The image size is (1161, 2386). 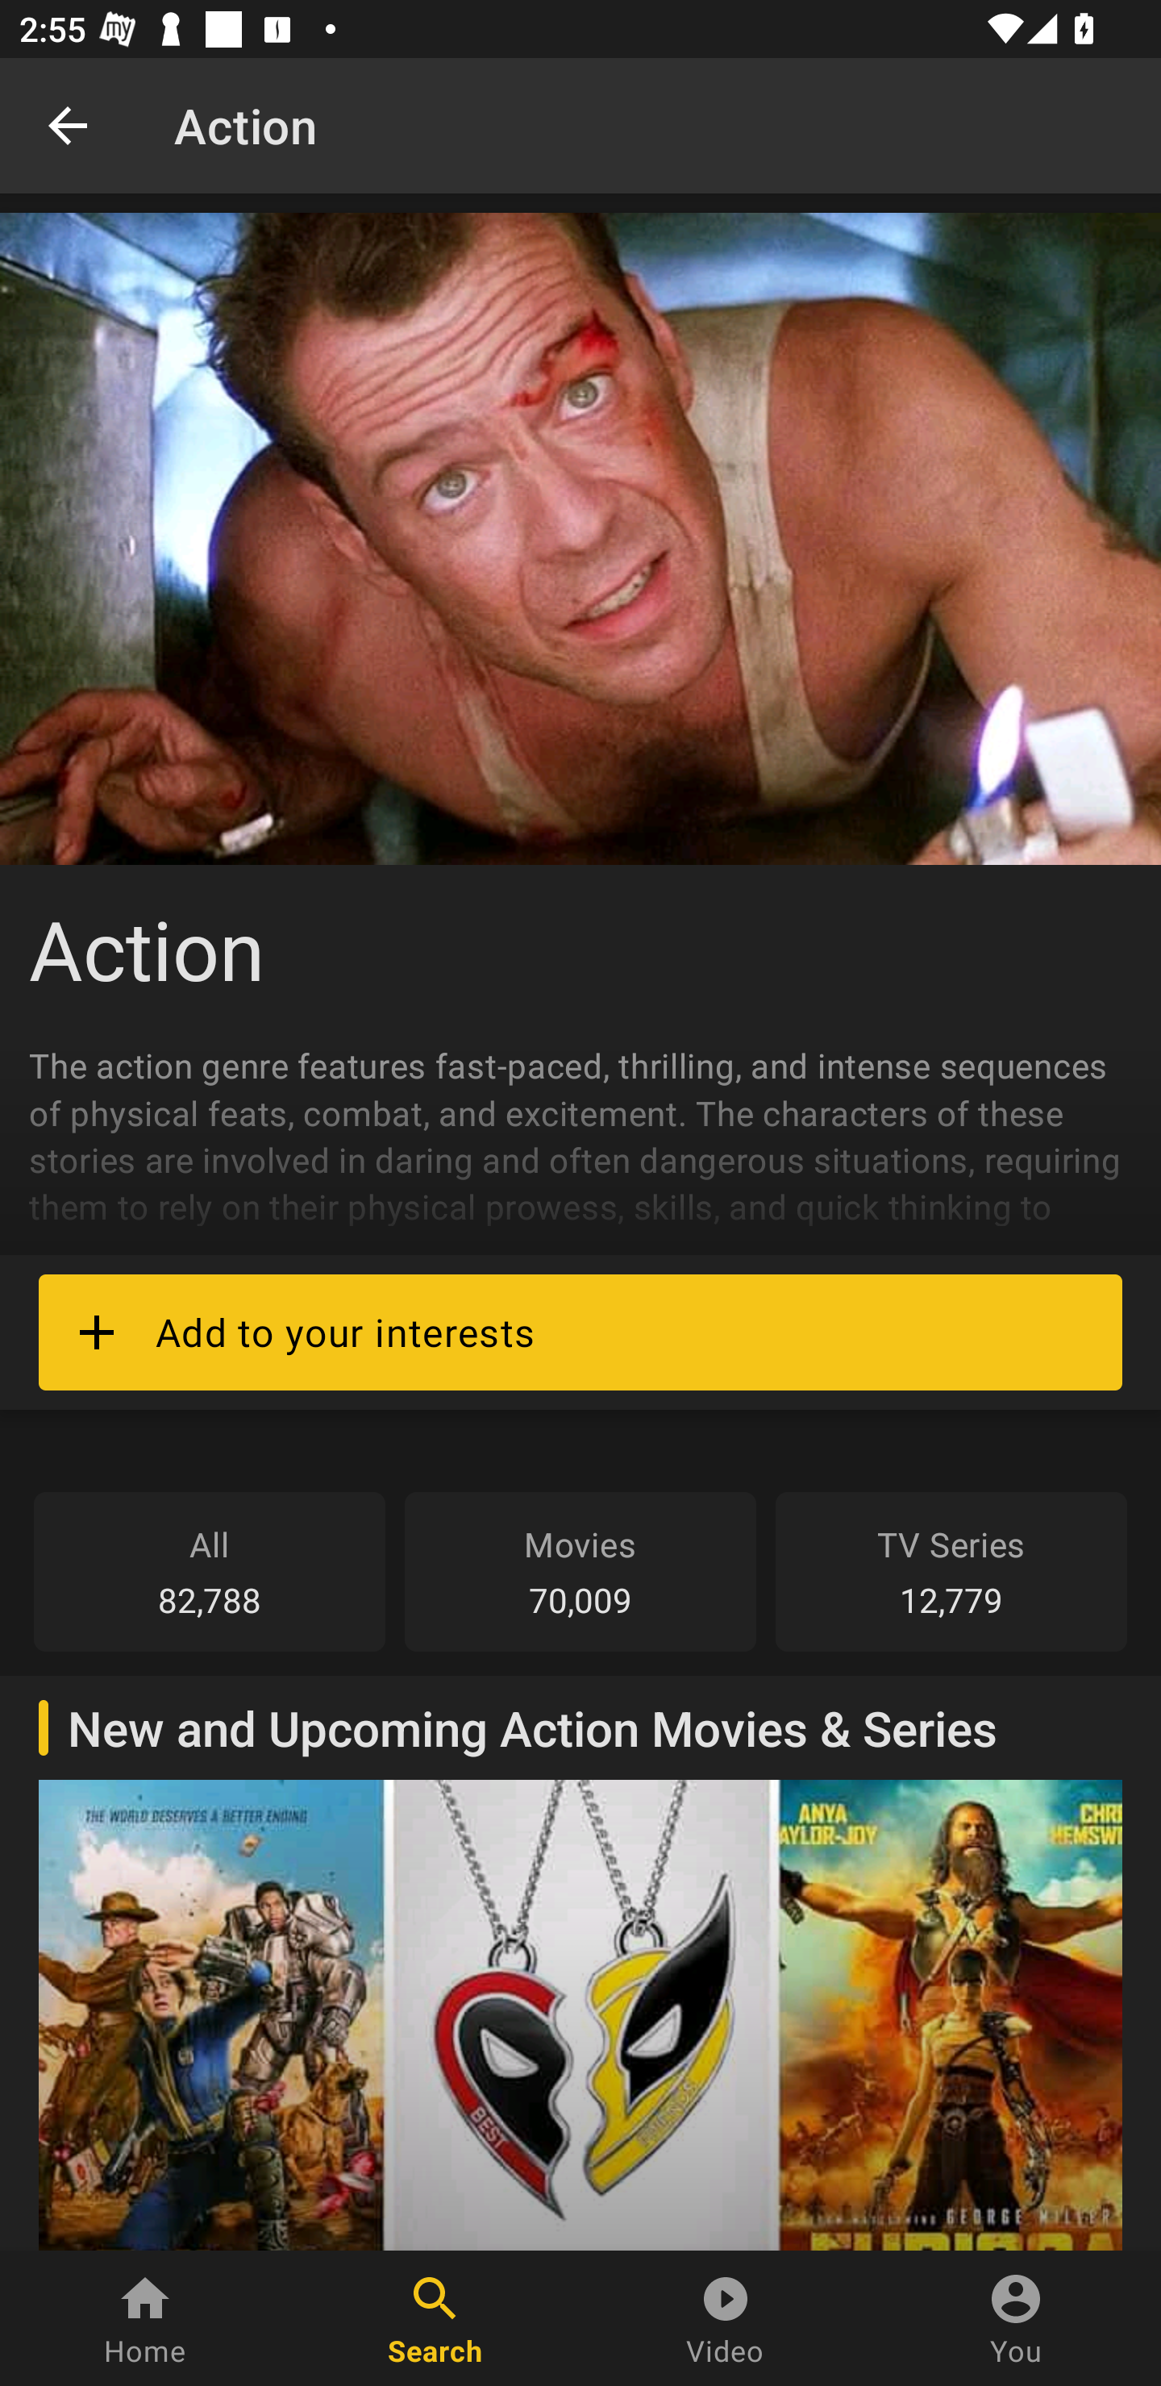 What do you see at coordinates (210, 1571) in the screenshot?
I see `All 82,788` at bounding box center [210, 1571].